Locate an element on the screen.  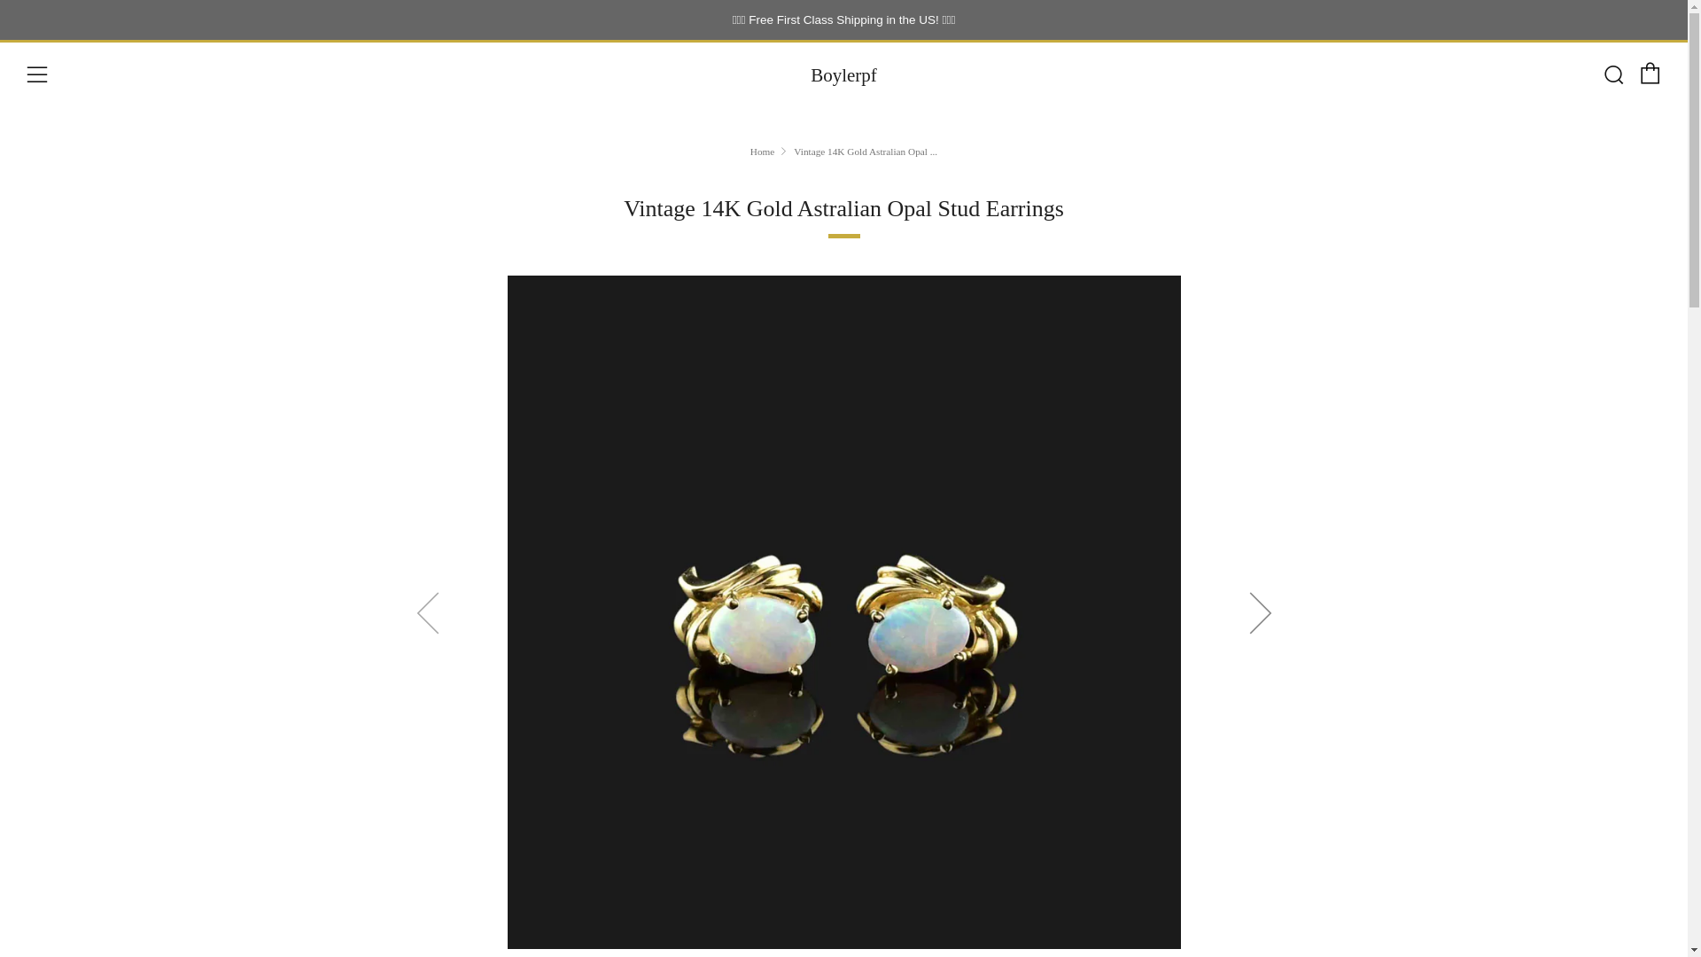
Home is located at coordinates (762, 152).